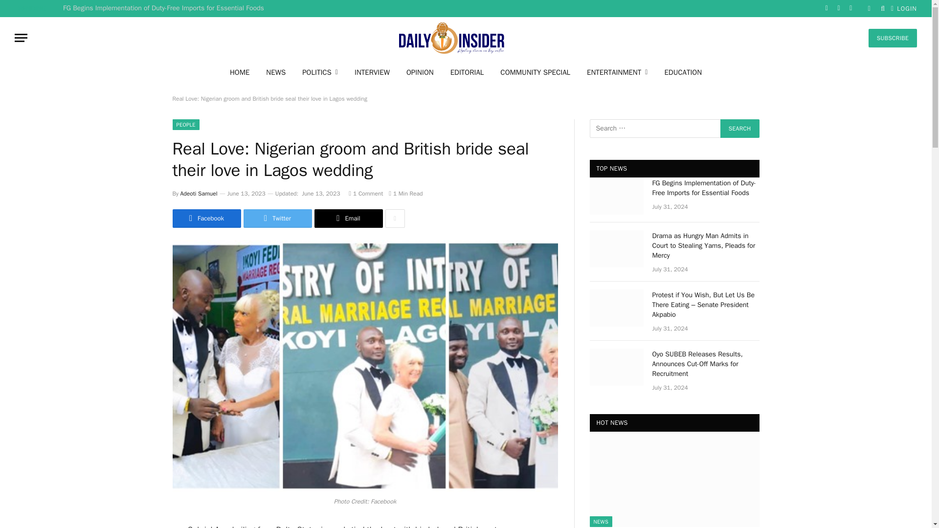 The height and width of the screenshot is (528, 939). What do you see at coordinates (904, 8) in the screenshot?
I see `LOGIN` at bounding box center [904, 8].